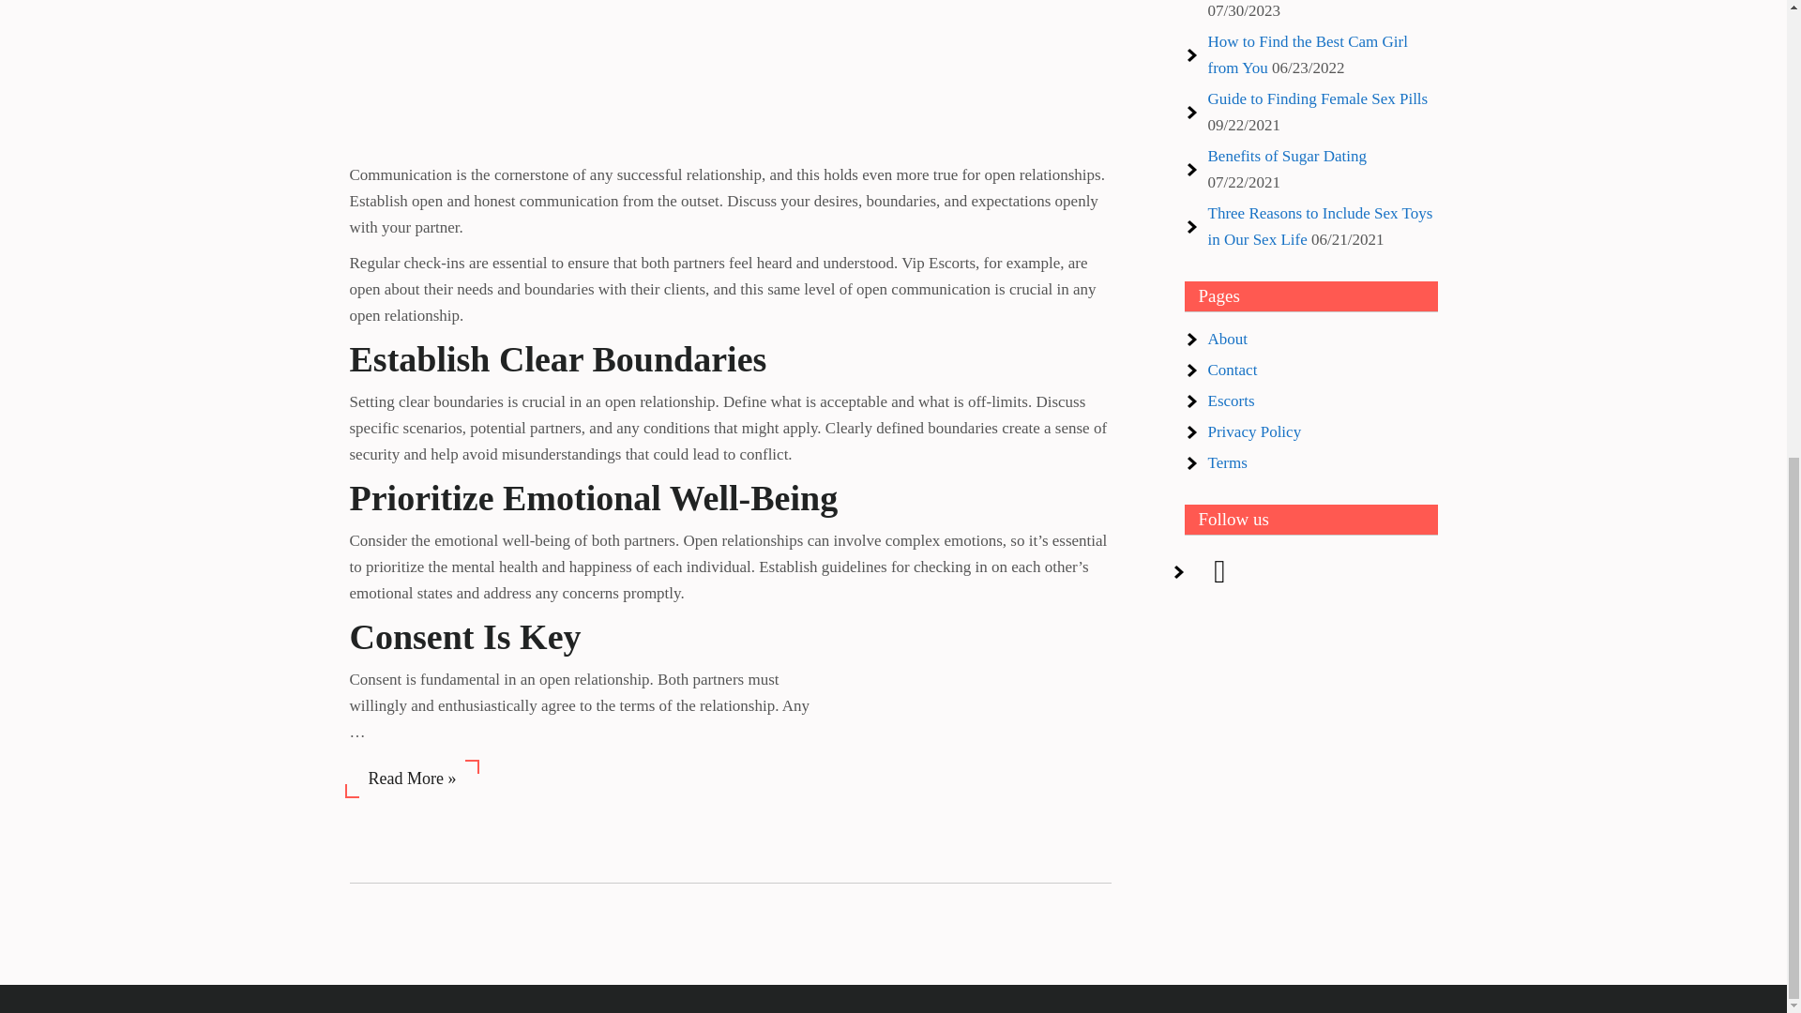 This screenshot has height=1013, width=1801. What do you see at coordinates (1228, 340) in the screenshot?
I see `About` at bounding box center [1228, 340].